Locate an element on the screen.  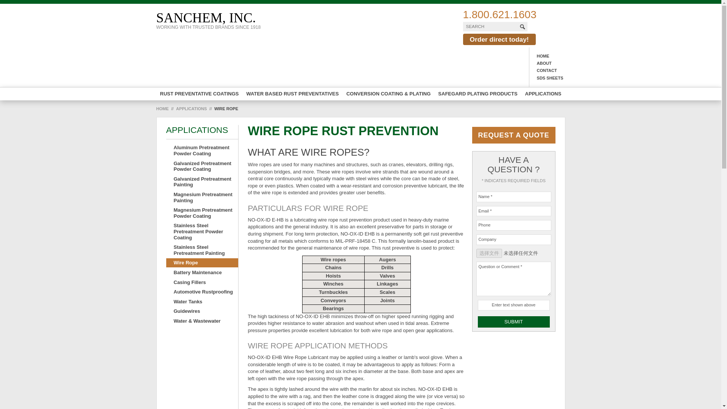
SAFEGARD PLATING PRODUCTS is located at coordinates (547, 63).